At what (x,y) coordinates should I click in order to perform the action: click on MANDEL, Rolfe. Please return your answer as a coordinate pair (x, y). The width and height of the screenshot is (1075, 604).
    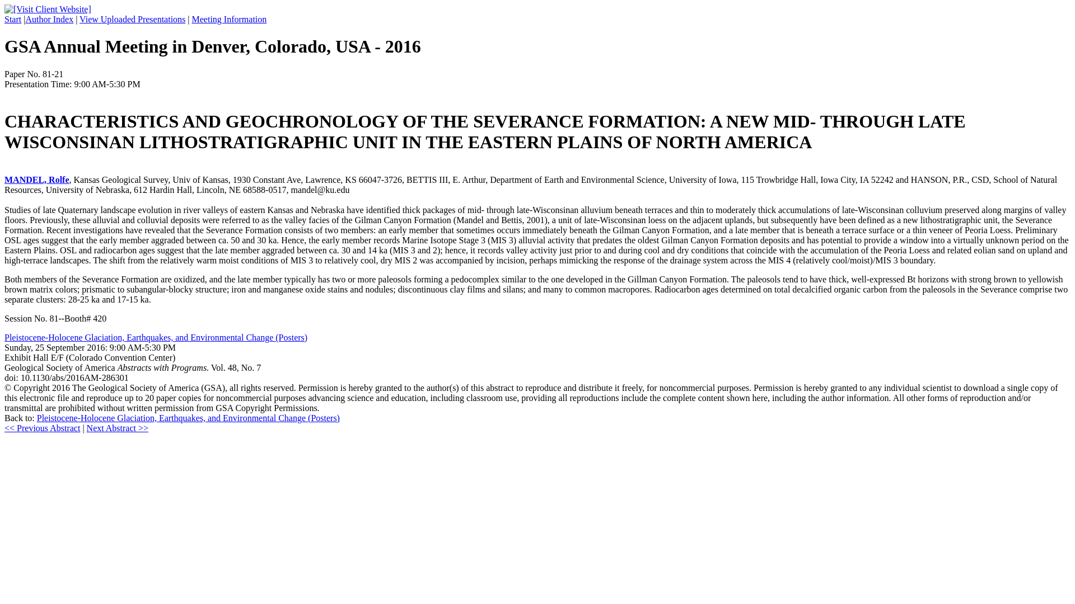
    Looking at the image, I should click on (37, 180).